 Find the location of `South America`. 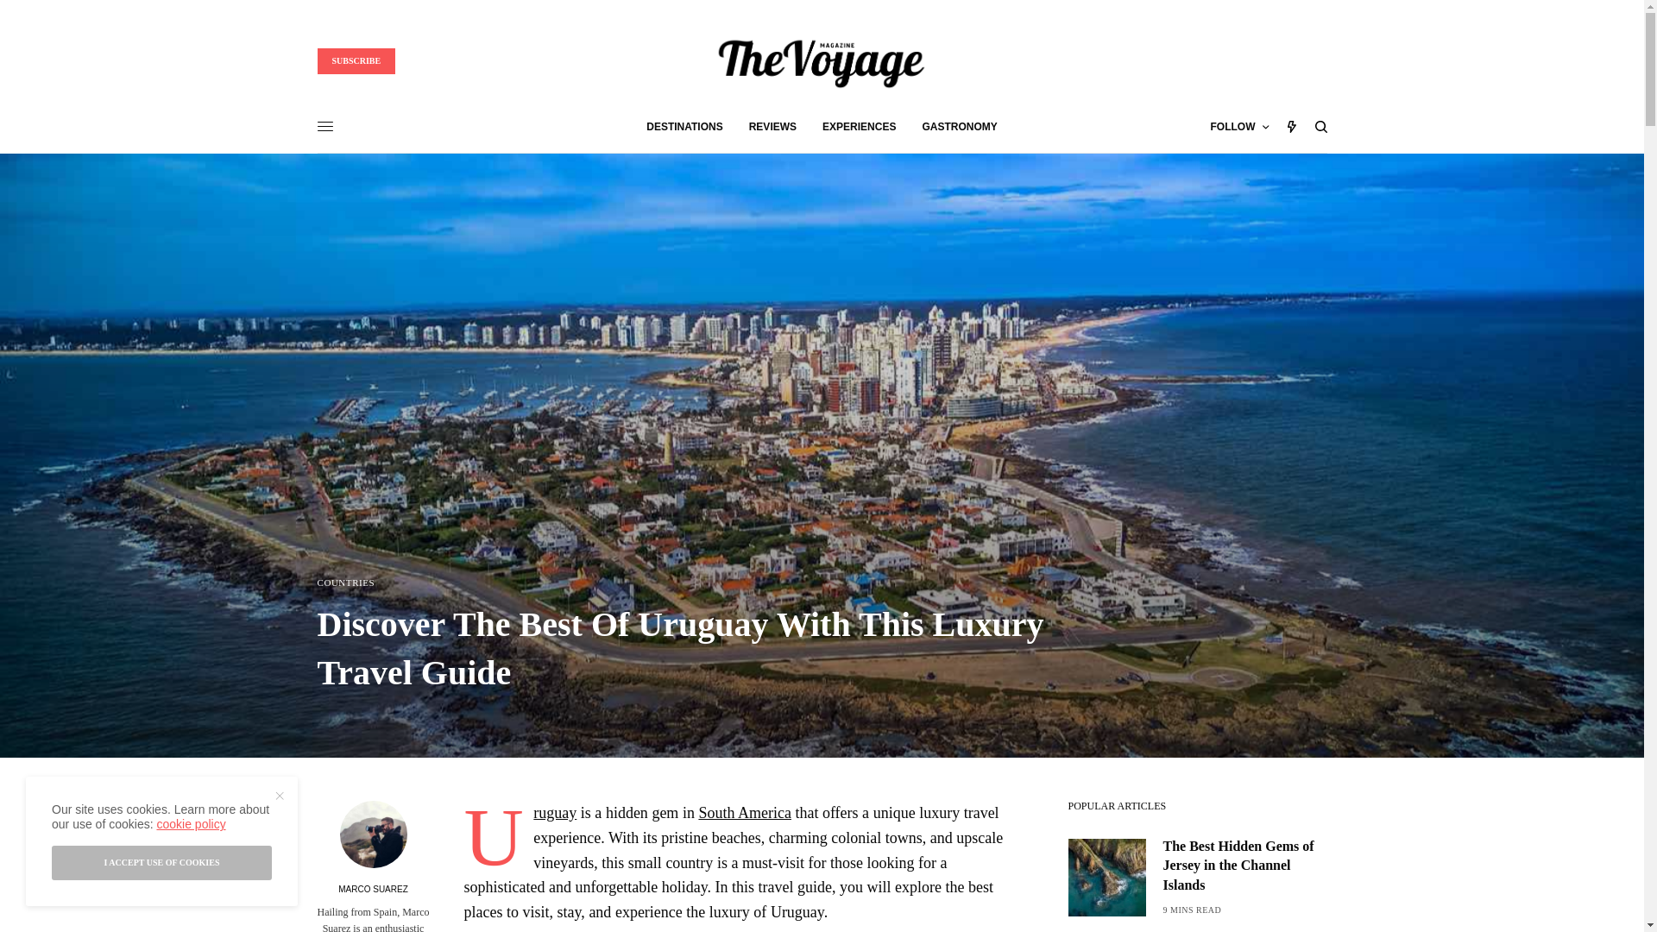

South America is located at coordinates (744, 813).